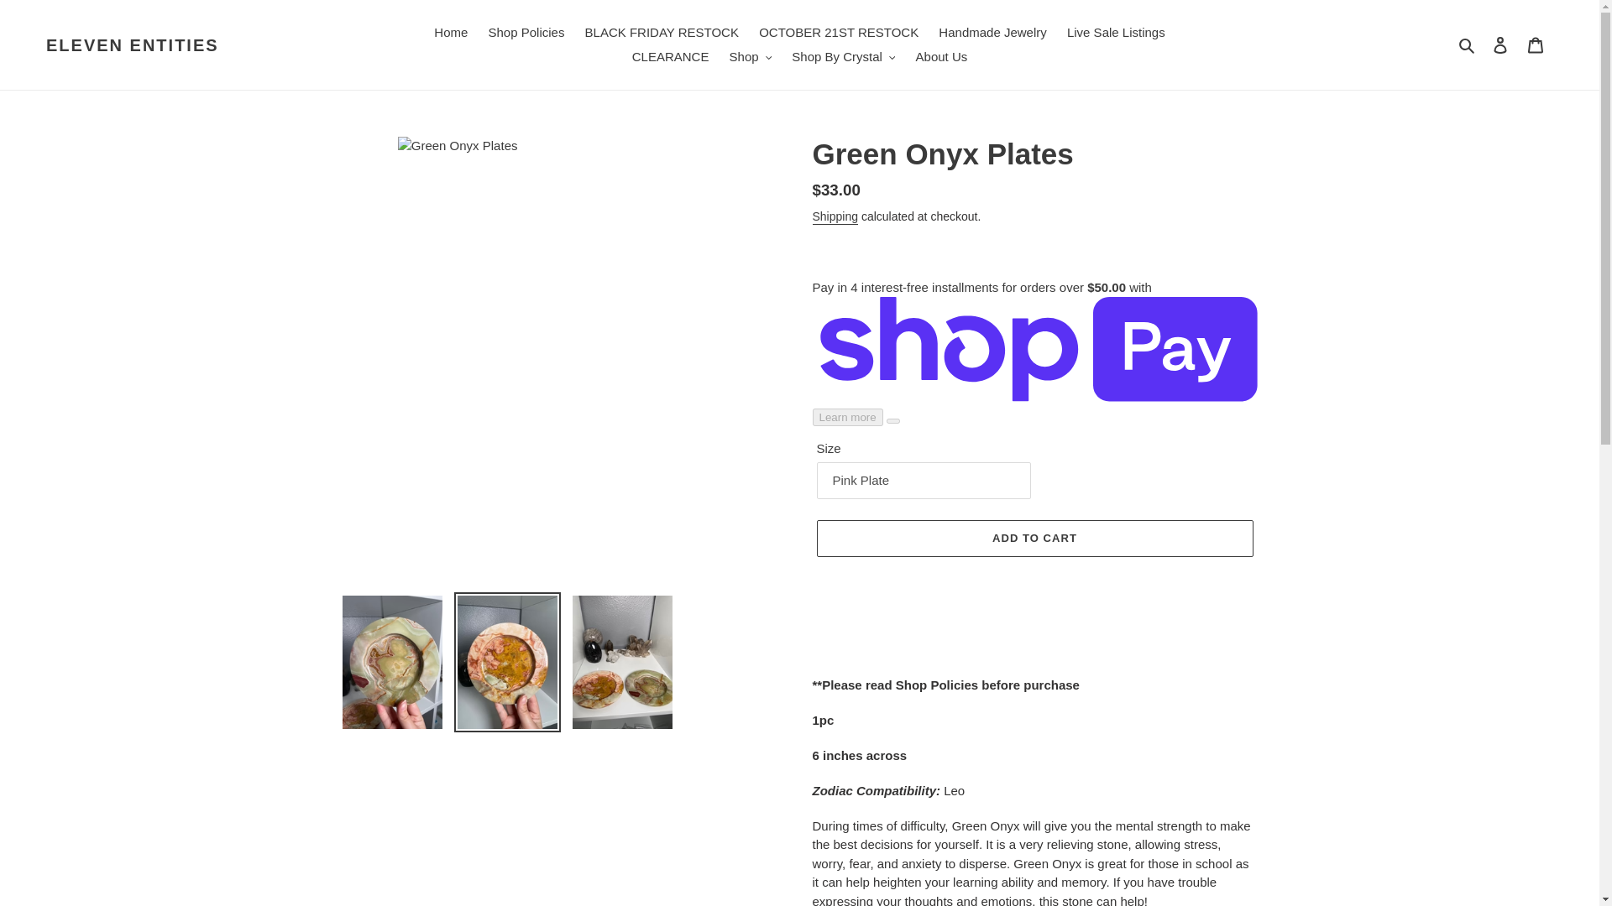  Describe the element at coordinates (527, 33) in the screenshot. I see `Shop Policies` at that location.